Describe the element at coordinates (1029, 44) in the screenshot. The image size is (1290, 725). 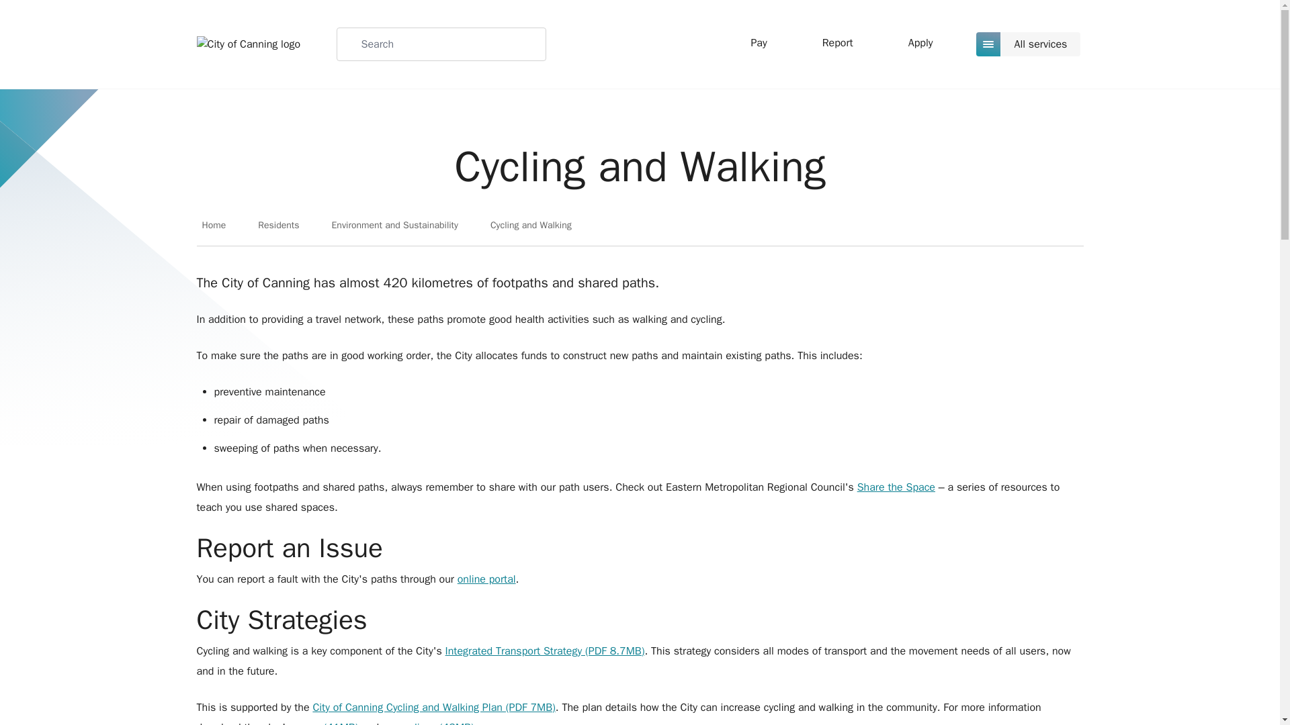
I see `All services` at that location.